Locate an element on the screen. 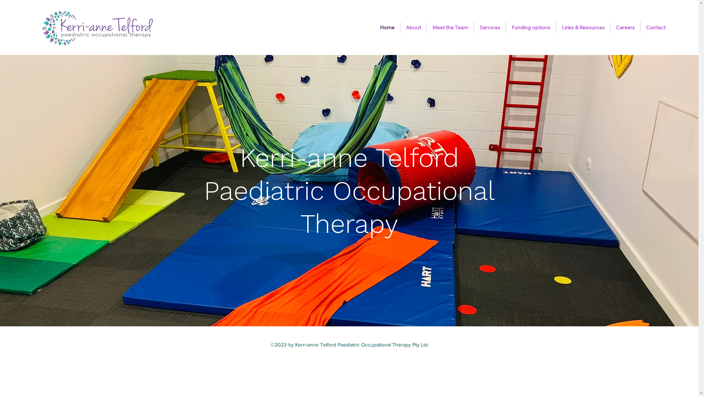 The image size is (704, 396). Contact is located at coordinates (656, 27).